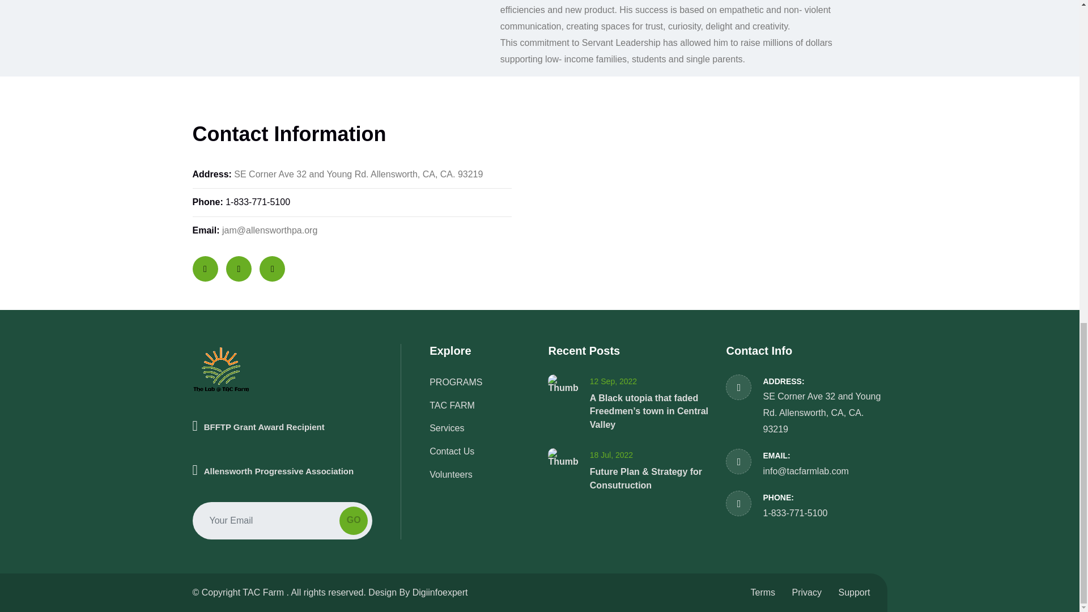 The height and width of the screenshot is (612, 1088). I want to click on BFFTP Grant Award Recipient, so click(282, 453).